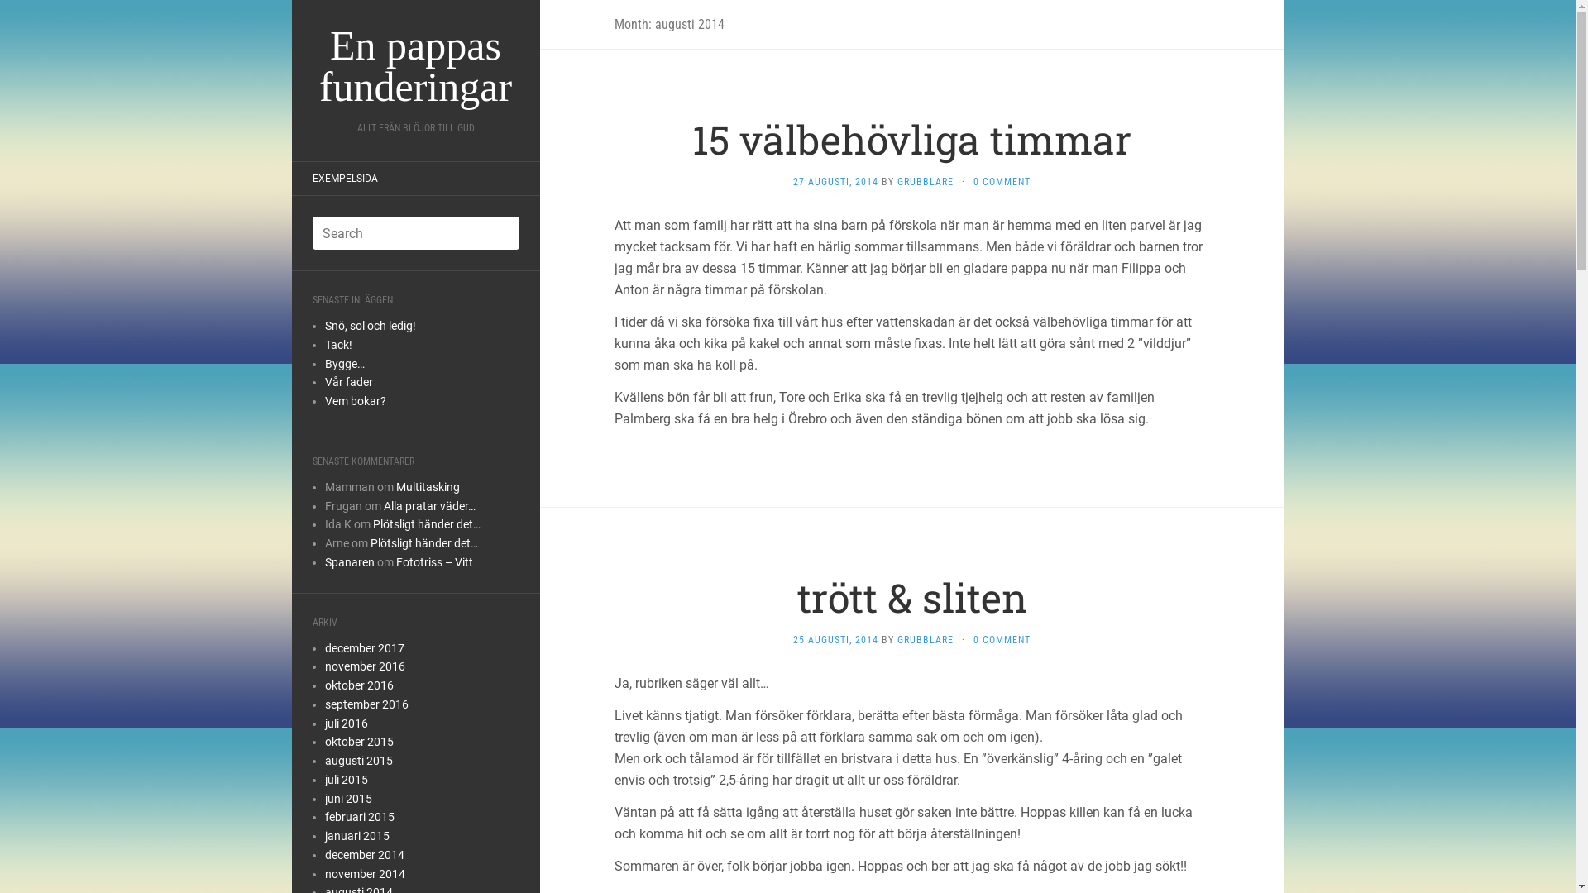 The image size is (1588, 893). What do you see at coordinates (359, 685) in the screenshot?
I see `oktober 2016` at bounding box center [359, 685].